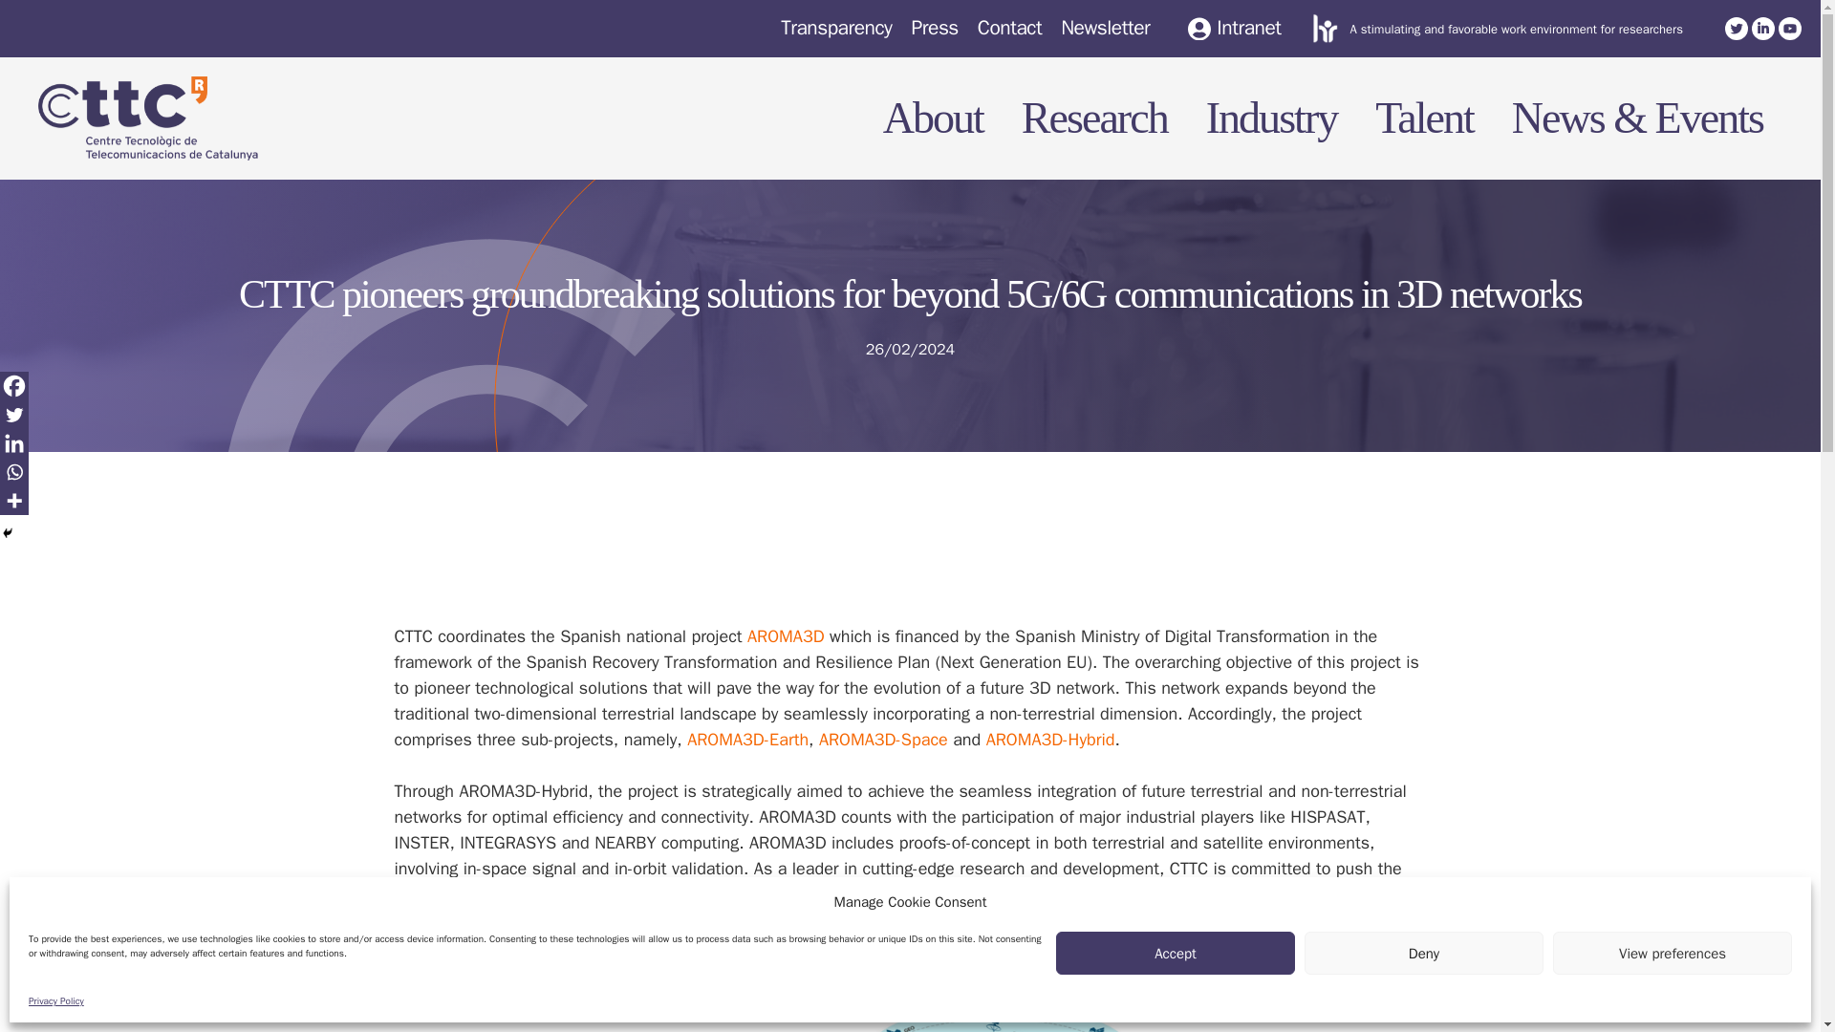 Image resolution: width=1835 pixels, height=1032 pixels. Describe the element at coordinates (14, 500) in the screenshot. I see `More` at that location.